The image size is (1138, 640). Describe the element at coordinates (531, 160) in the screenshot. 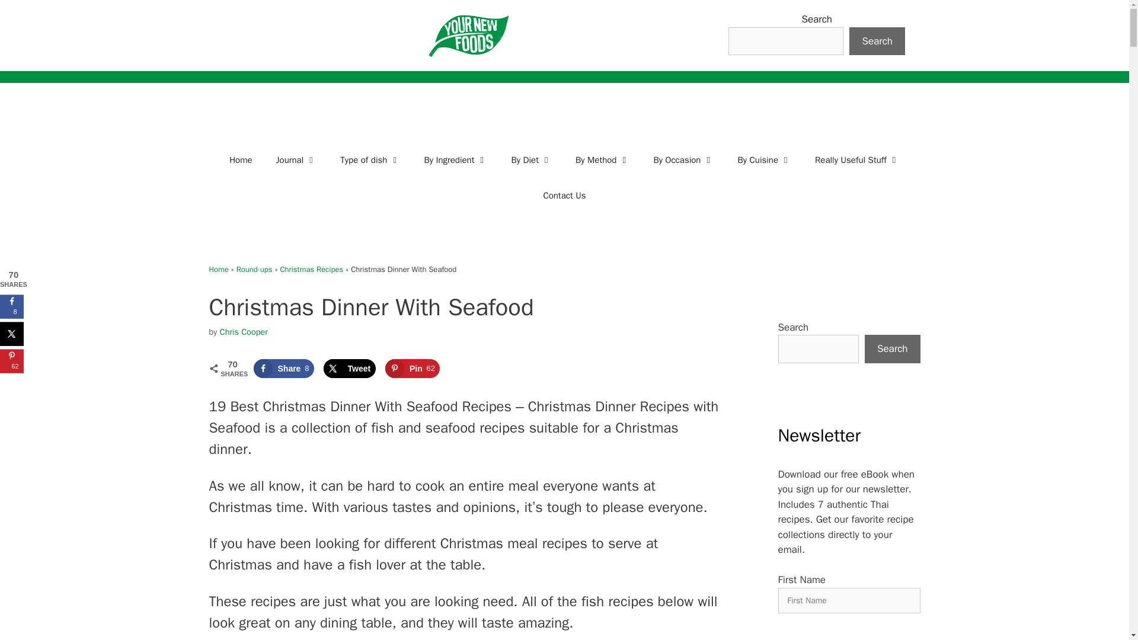

I see `By Diet` at that location.